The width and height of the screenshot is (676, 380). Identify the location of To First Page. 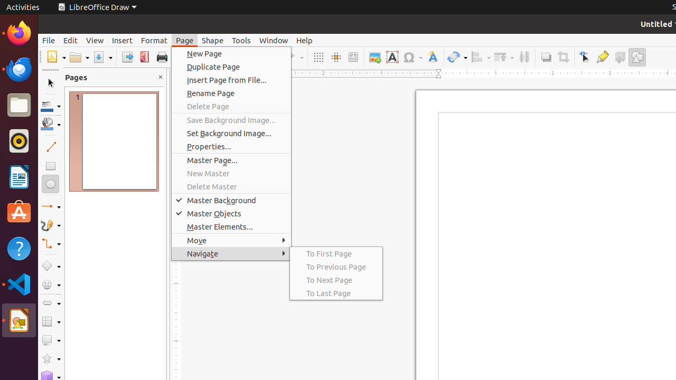
(336, 253).